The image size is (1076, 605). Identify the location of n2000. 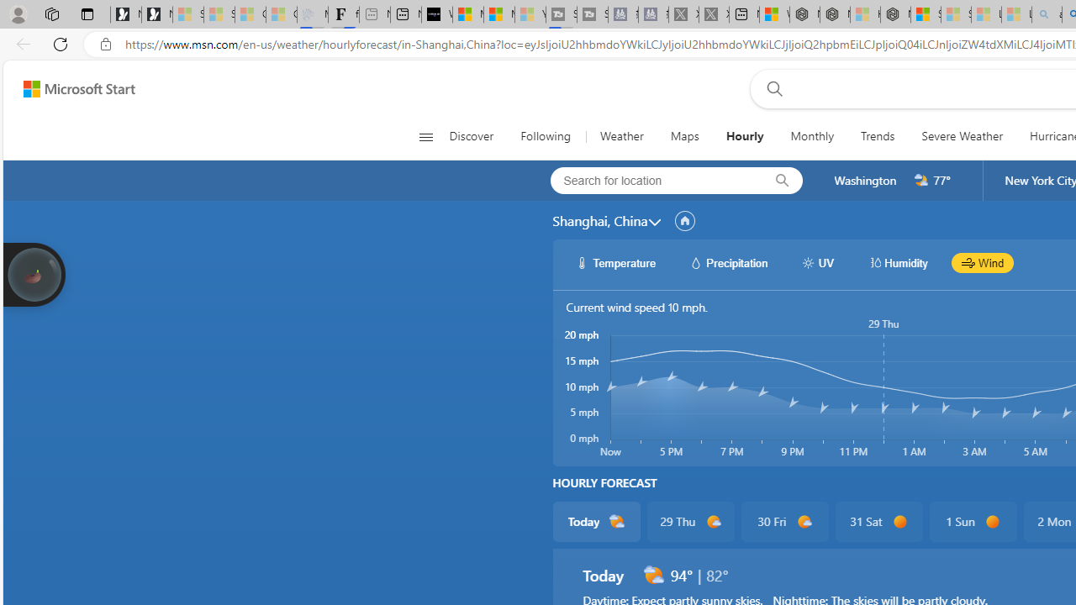
(921, 181).